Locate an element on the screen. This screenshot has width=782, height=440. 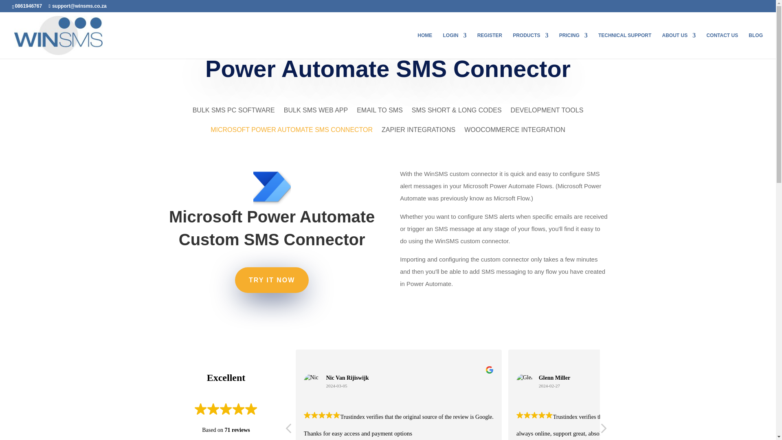
MICROSOFT POWER AUTOMATE SMS CONNECTOR is located at coordinates (292, 136).